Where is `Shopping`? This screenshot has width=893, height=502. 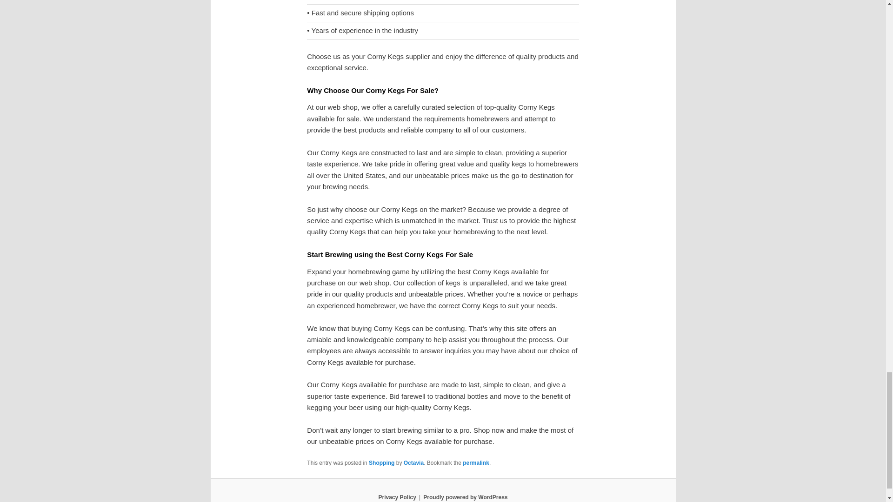 Shopping is located at coordinates (381, 463).